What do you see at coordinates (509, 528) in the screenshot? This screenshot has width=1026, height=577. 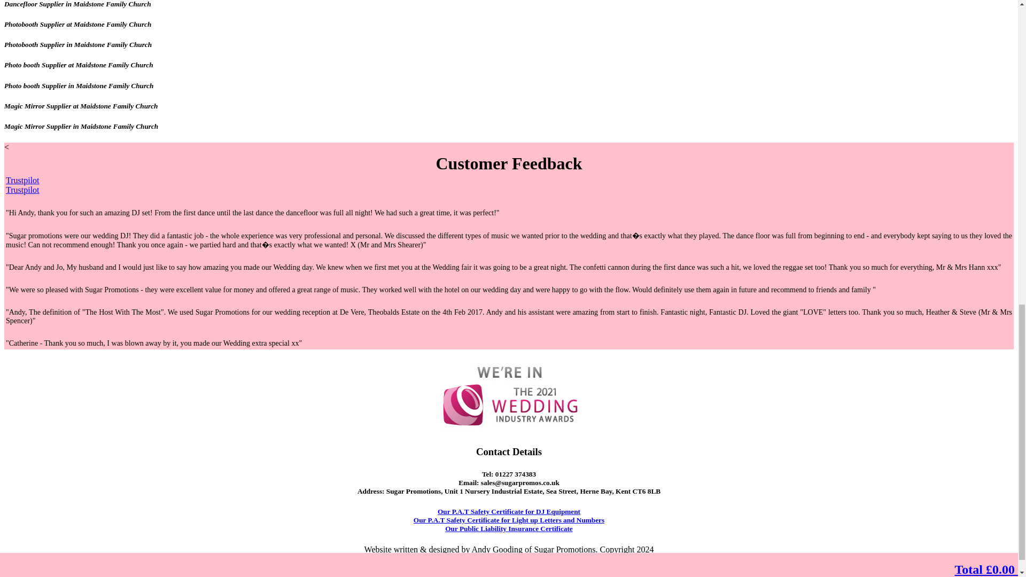 I see `Our Public Liability Insurance Certificate` at bounding box center [509, 528].